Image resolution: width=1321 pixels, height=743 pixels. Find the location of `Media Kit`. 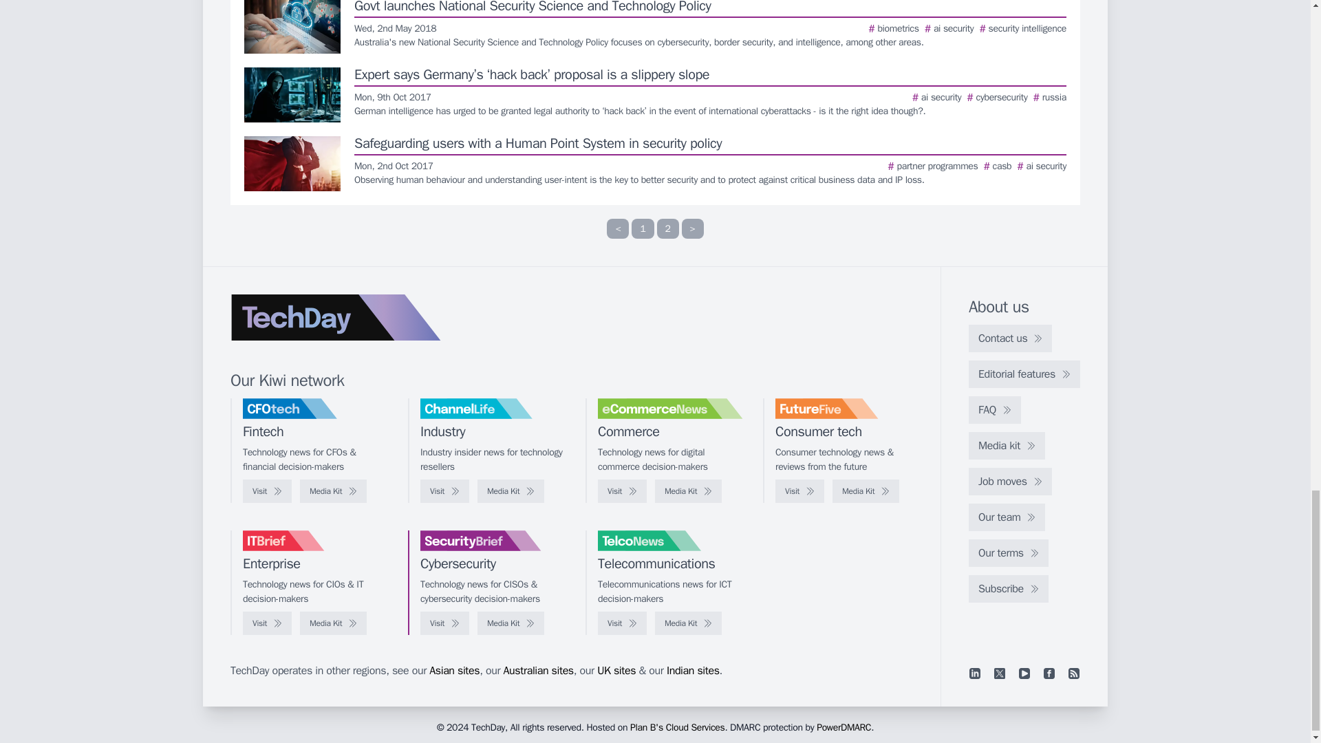

Media Kit is located at coordinates (333, 491).